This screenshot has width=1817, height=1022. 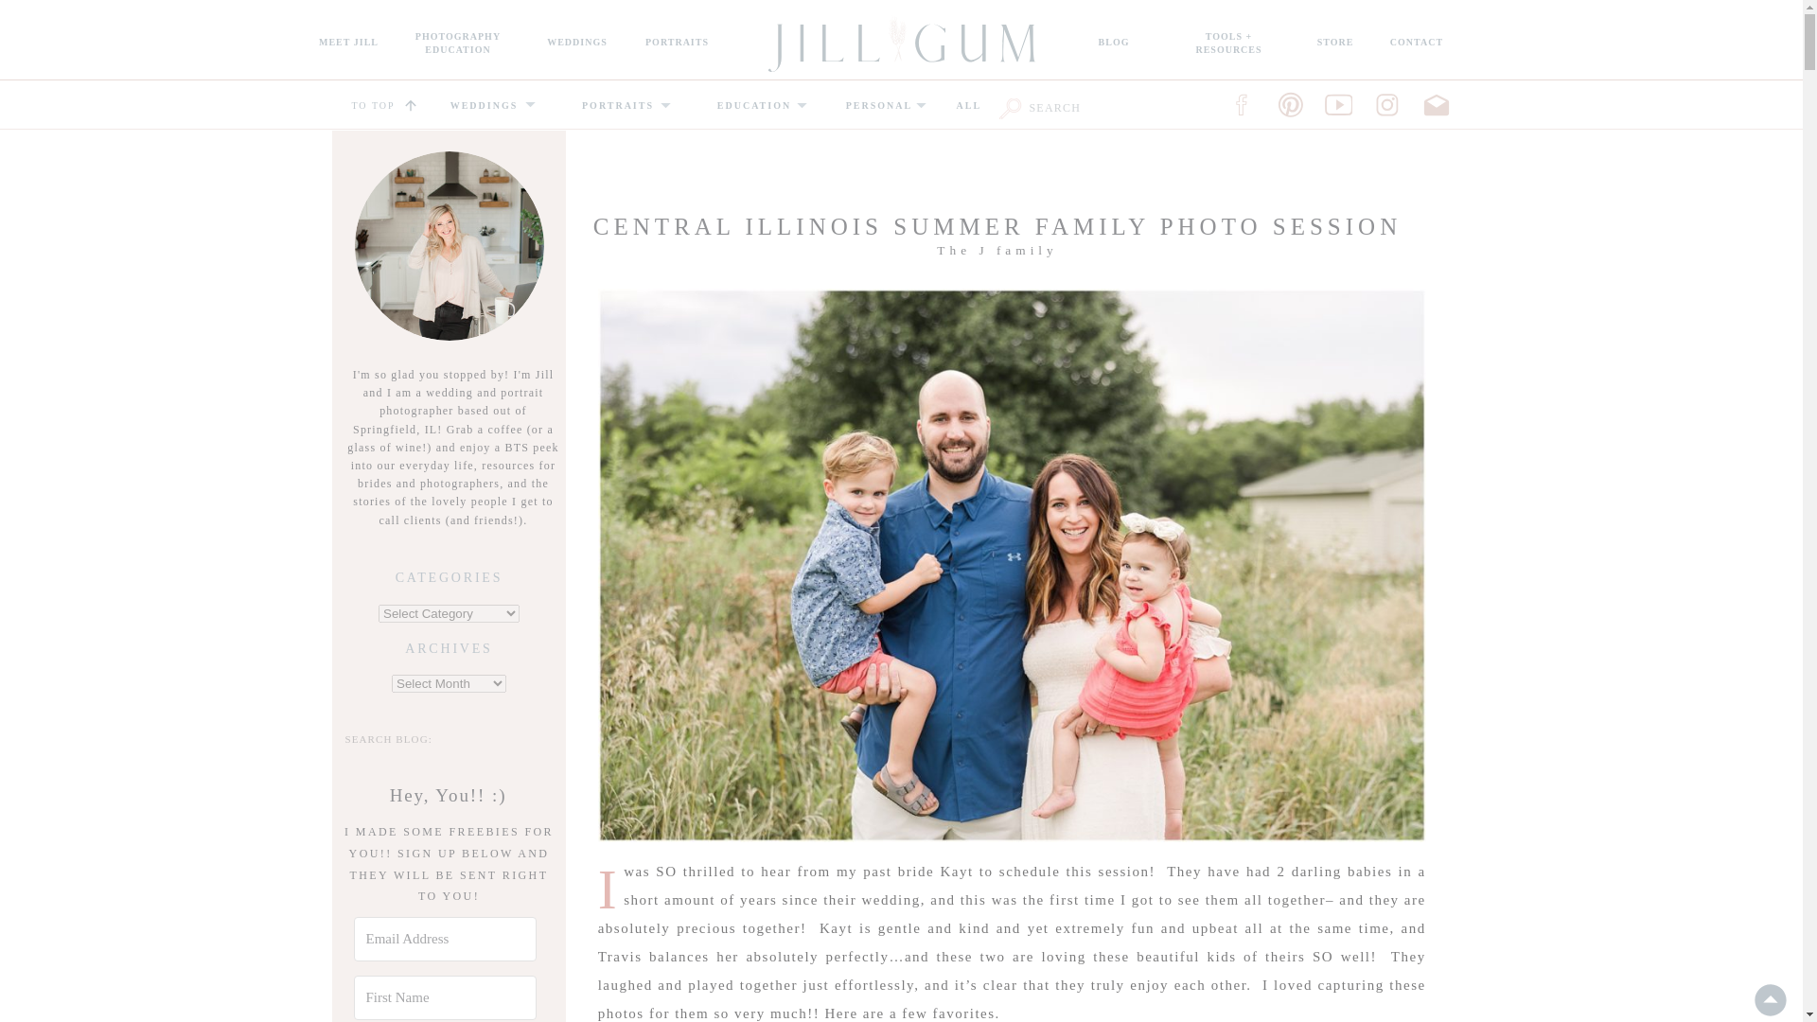 What do you see at coordinates (880, 108) in the screenshot?
I see `STORE` at bounding box center [880, 108].